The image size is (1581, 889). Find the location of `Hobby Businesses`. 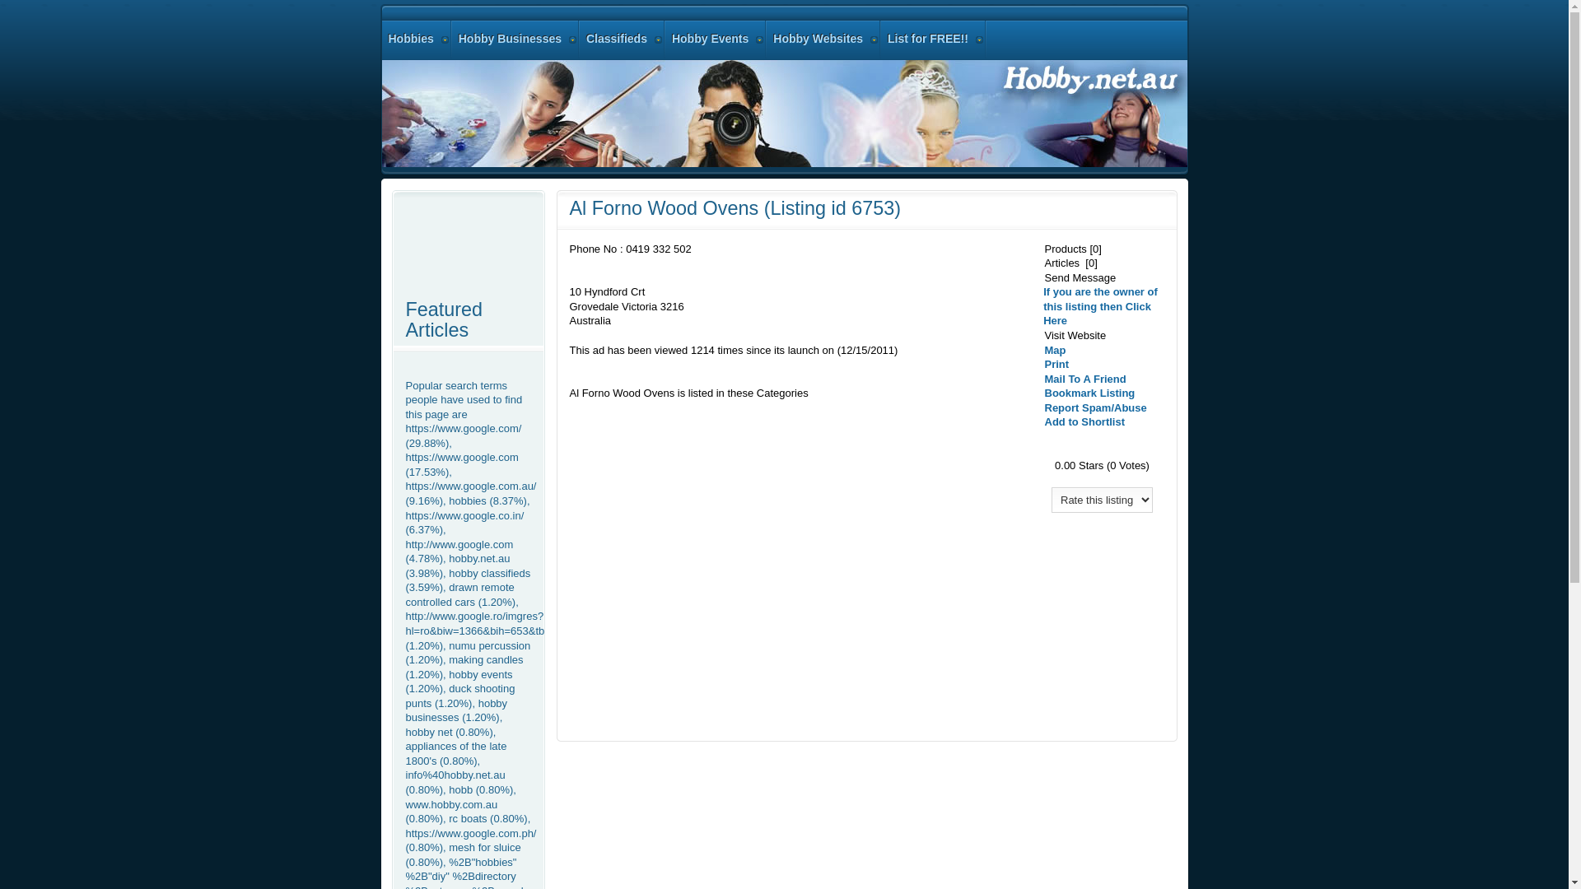

Hobby Businesses is located at coordinates (515, 40).